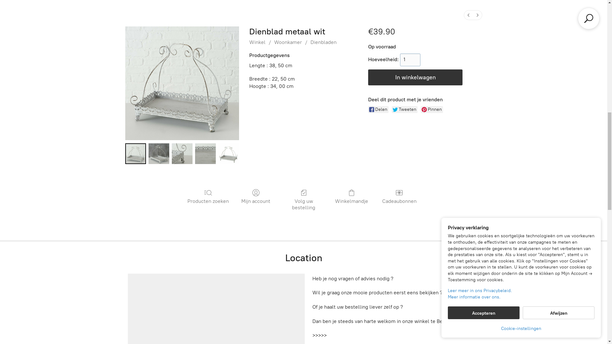 The height and width of the screenshot is (344, 612). I want to click on Locatie, so click(82, 12).